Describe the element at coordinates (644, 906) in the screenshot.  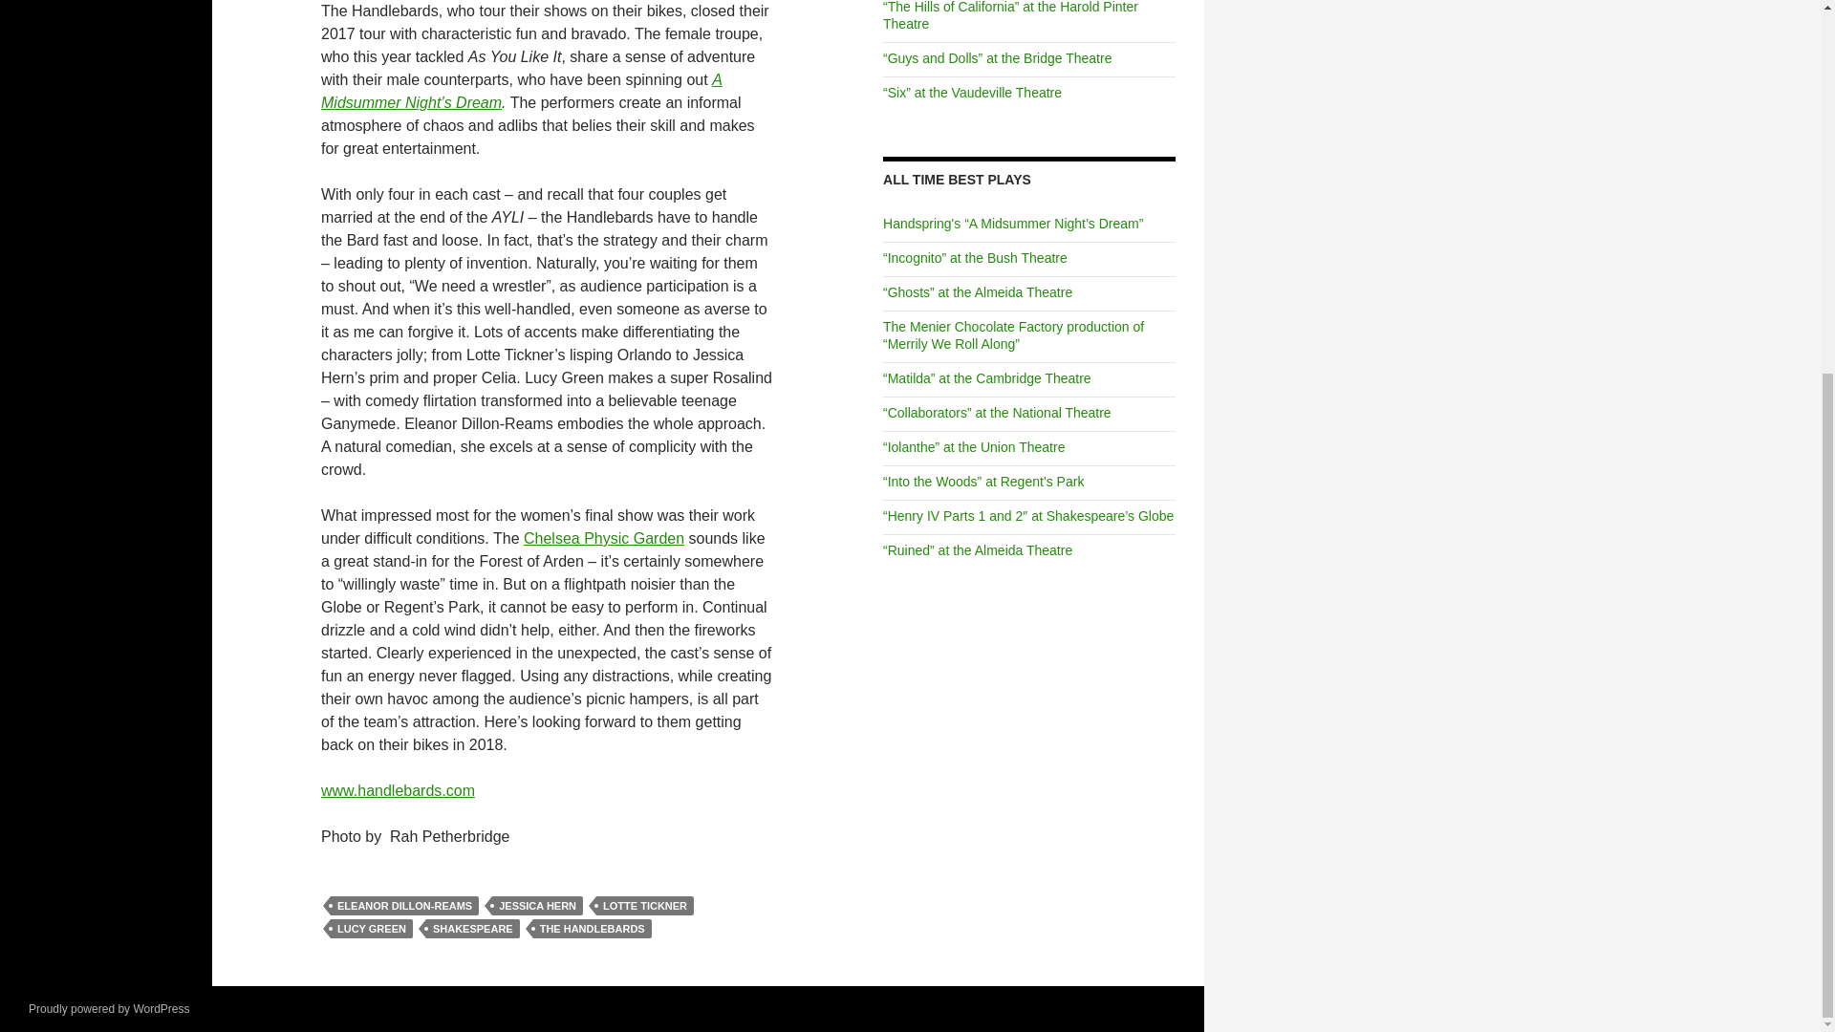
I see `LOTTE TICKNER` at that location.